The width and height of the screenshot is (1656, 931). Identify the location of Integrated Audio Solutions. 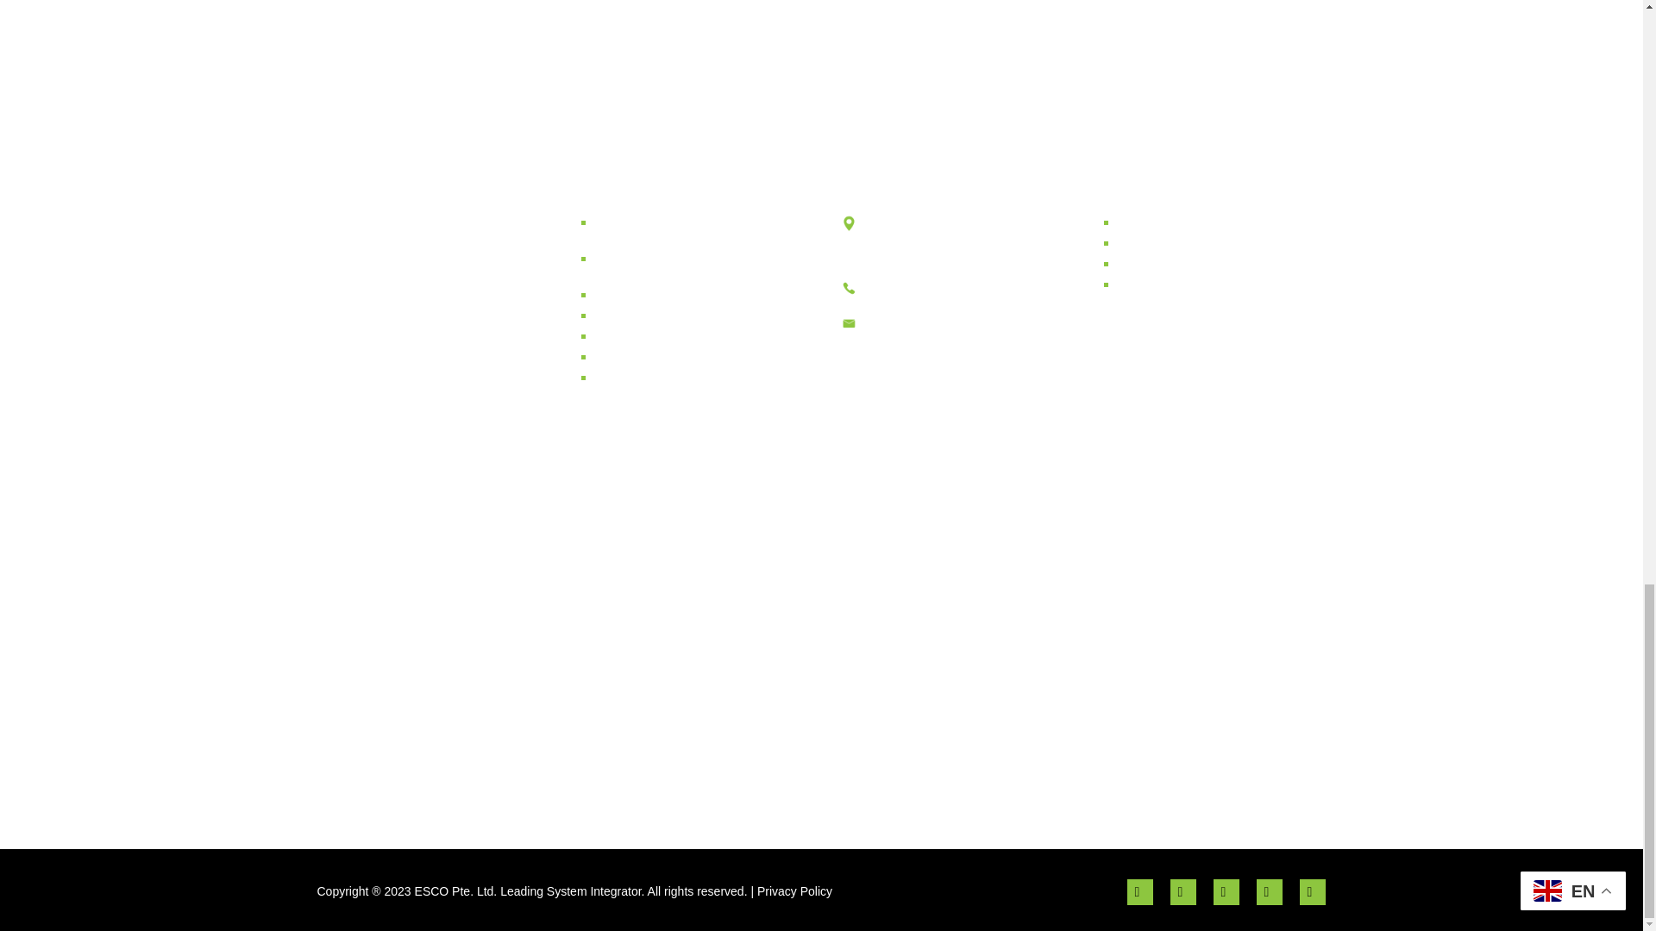
(681, 291).